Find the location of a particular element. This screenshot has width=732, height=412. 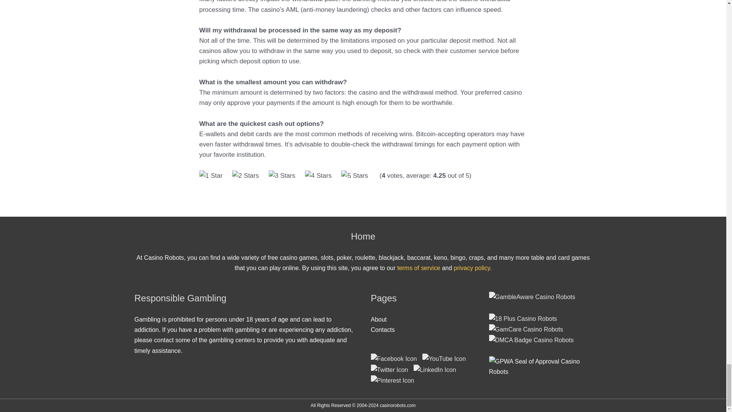

5 Stars is located at coordinates (355, 175).